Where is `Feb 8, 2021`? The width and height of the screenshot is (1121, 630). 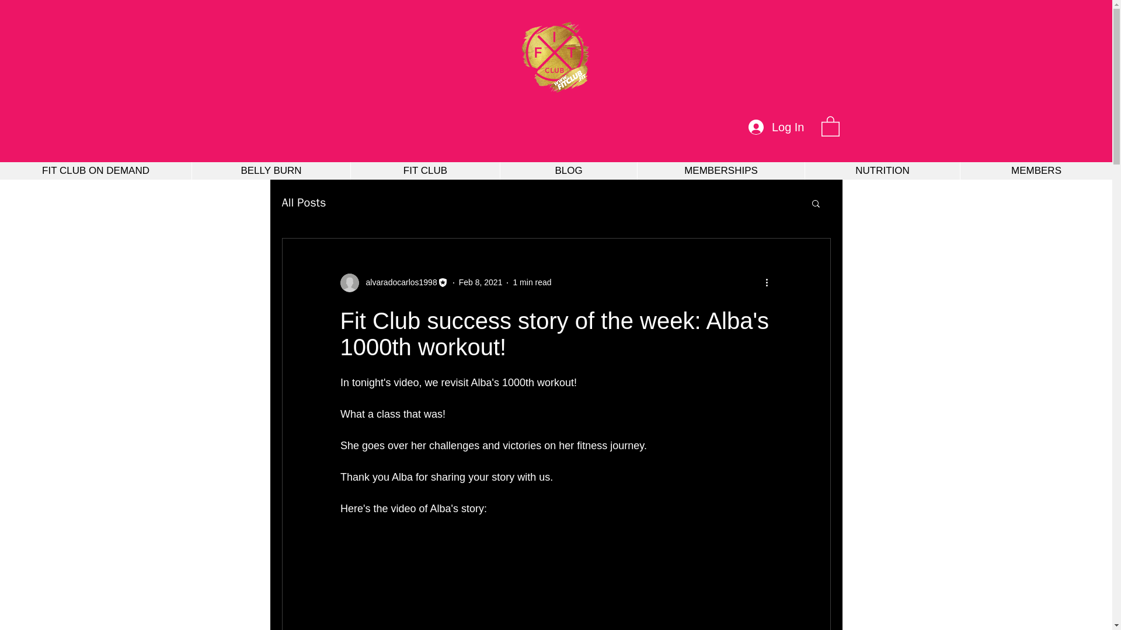 Feb 8, 2021 is located at coordinates (480, 282).